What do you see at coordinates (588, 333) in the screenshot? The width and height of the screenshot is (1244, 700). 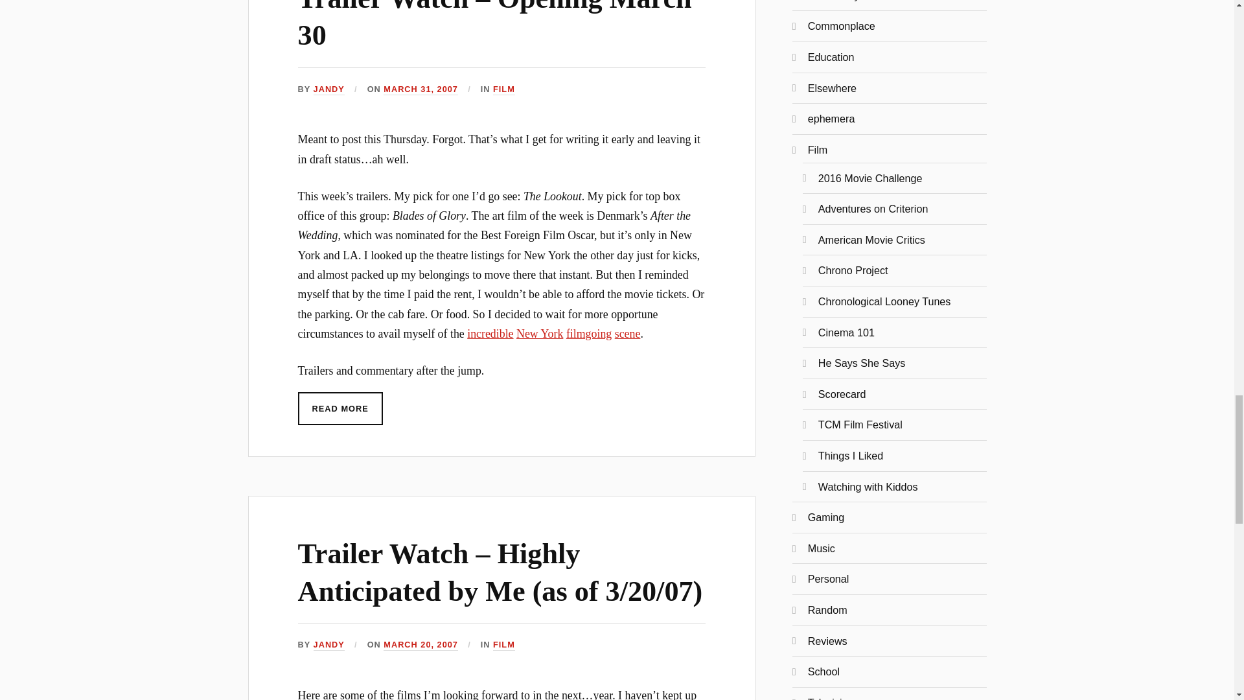 I see `filmgoing` at bounding box center [588, 333].